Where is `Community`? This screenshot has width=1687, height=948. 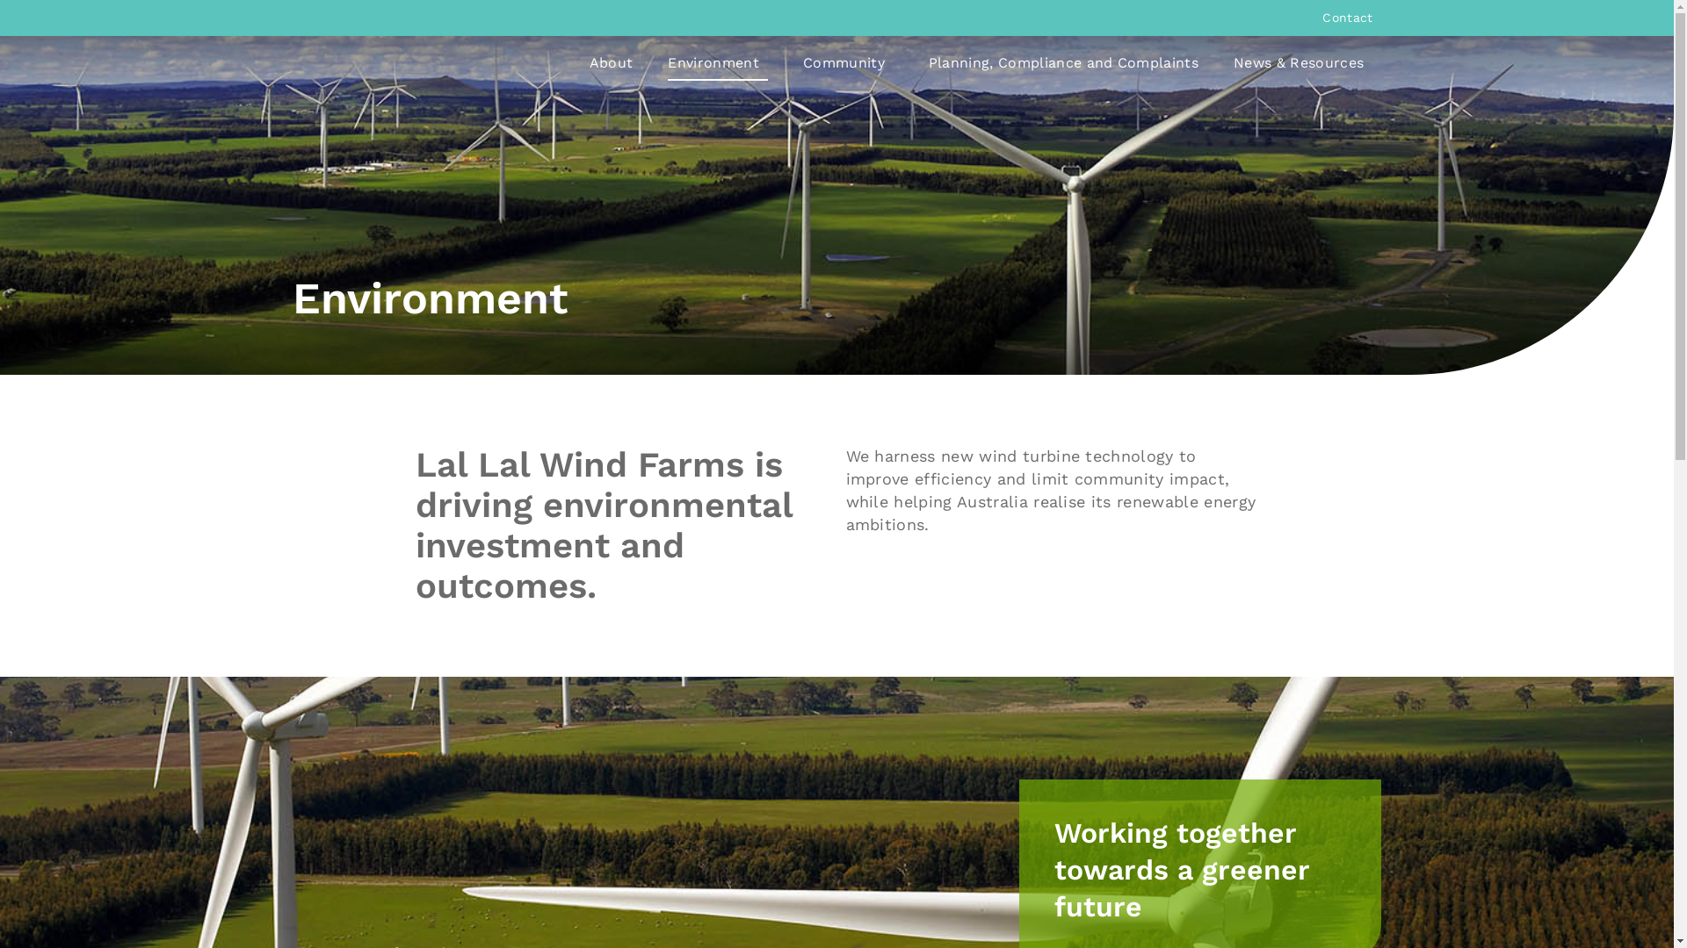
Community is located at coordinates (849, 63).